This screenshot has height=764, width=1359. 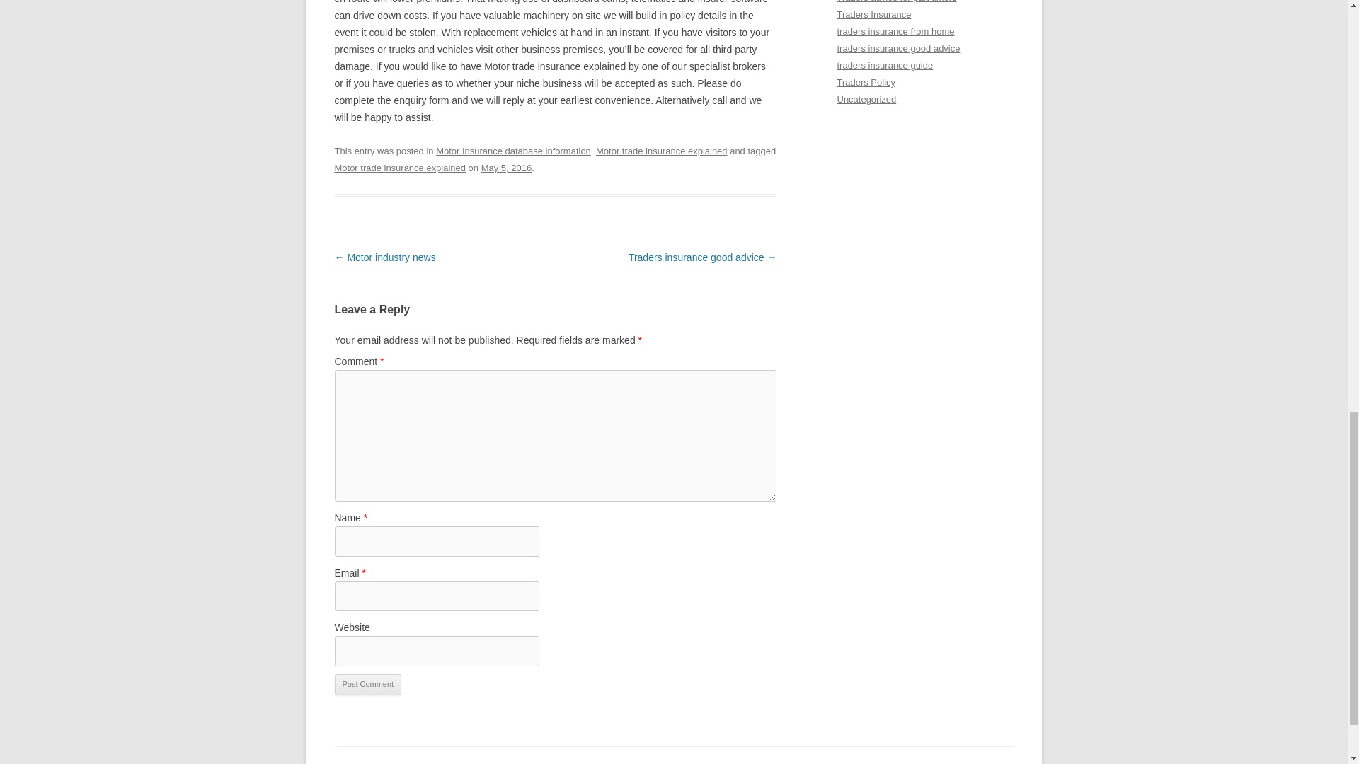 What do you see at coordinates (505, 168) in the screenshot?
I see `13:54` at bounding box center [505, 168].